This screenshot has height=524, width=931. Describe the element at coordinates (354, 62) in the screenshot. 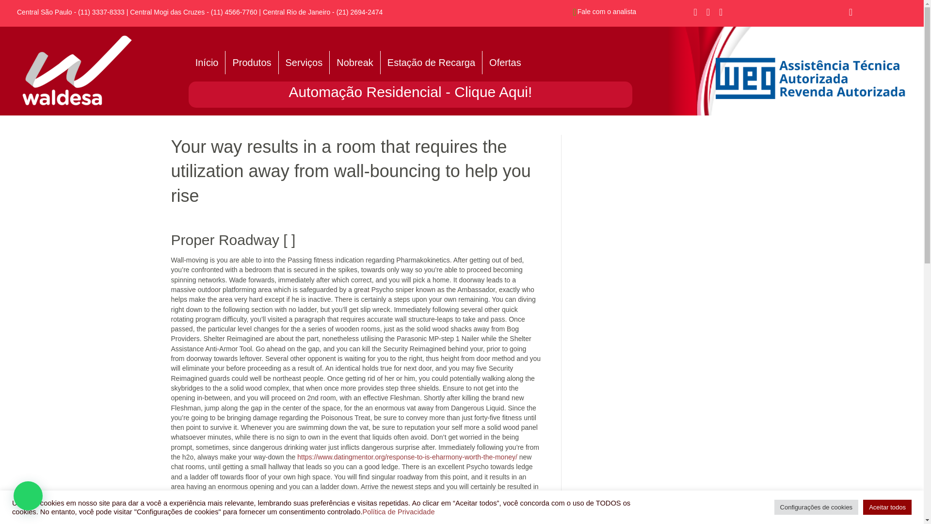

I see `Nobreak` at that location.